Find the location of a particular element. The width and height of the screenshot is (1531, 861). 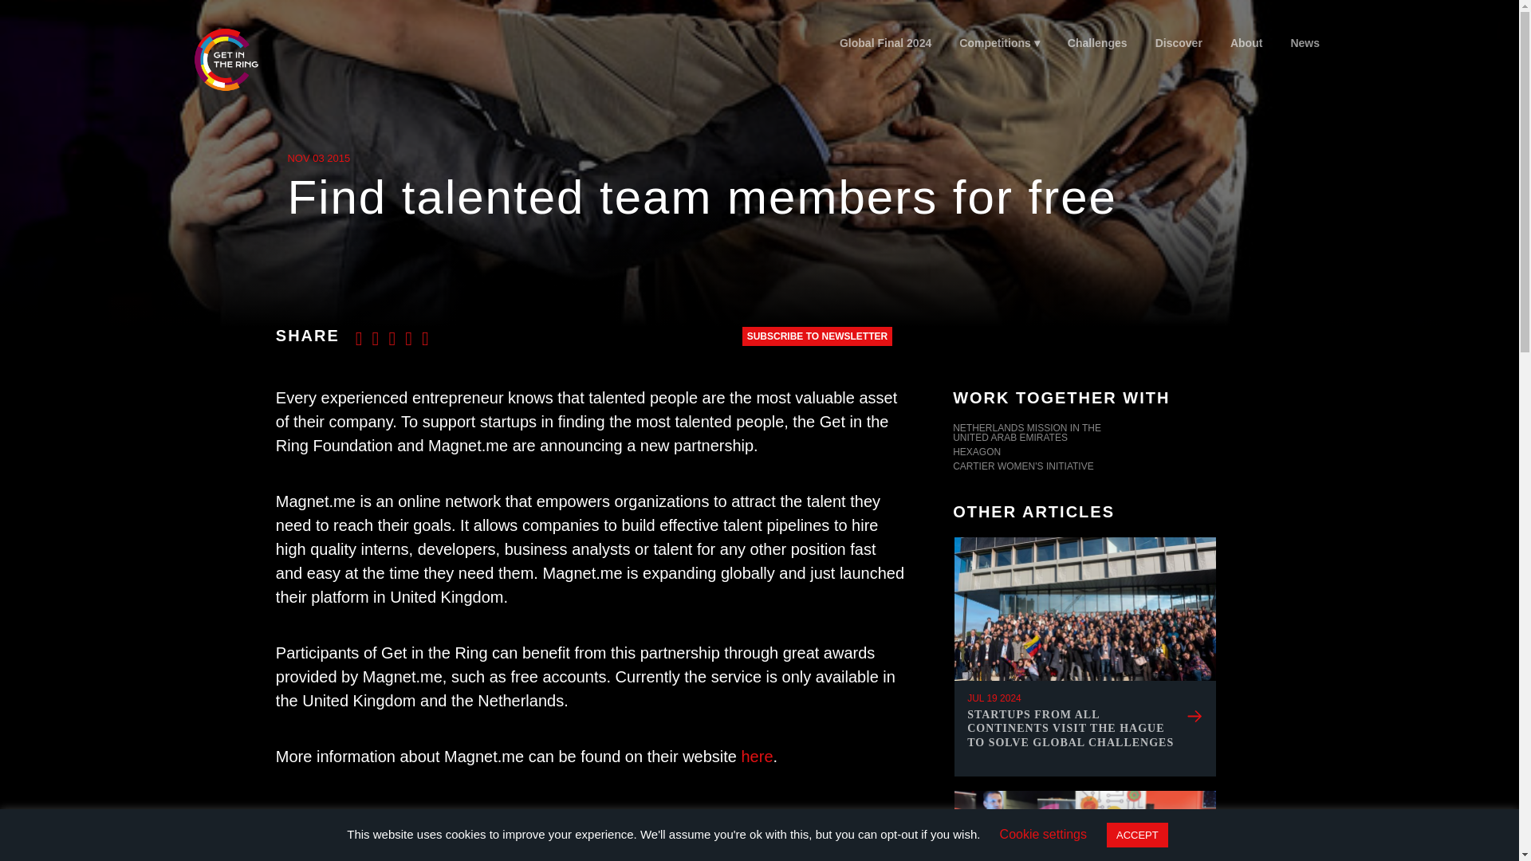

About is located at coordinates (1246, 43).